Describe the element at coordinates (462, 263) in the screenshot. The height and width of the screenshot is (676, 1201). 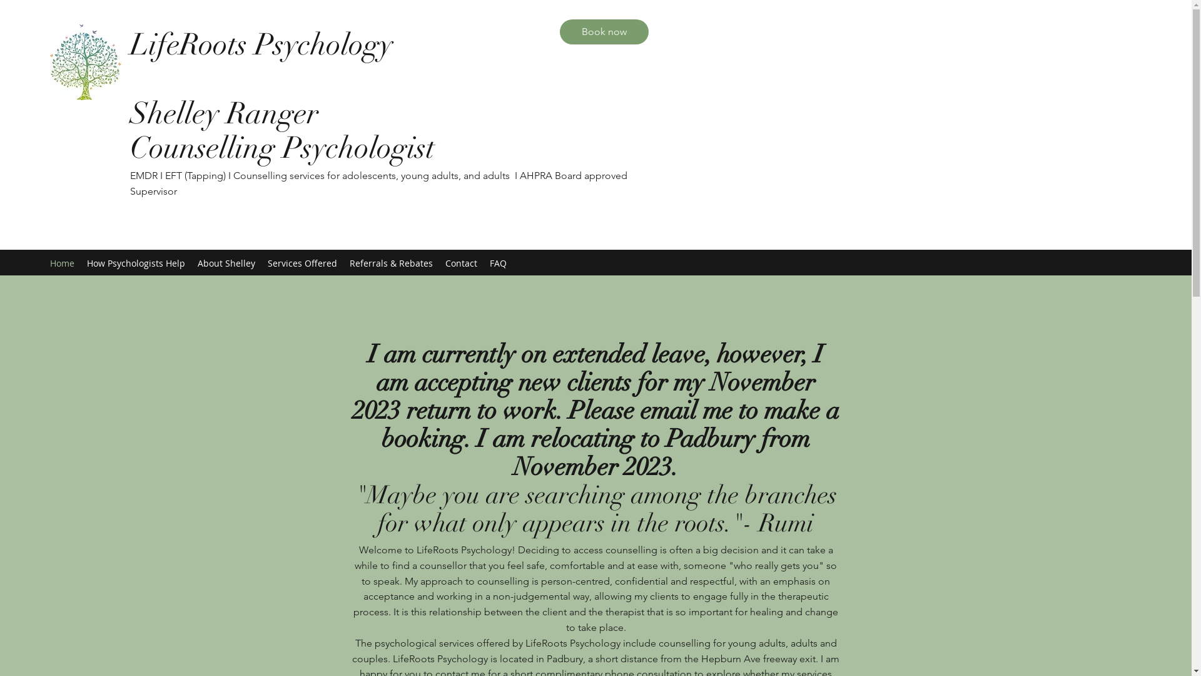
I see `Contact` at that location.